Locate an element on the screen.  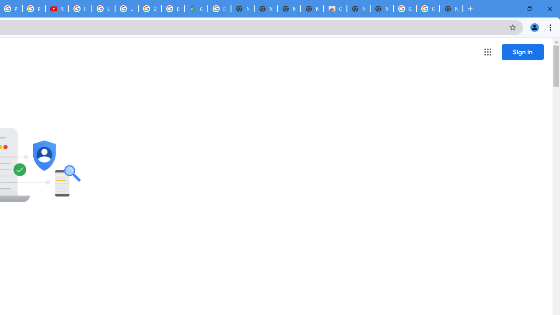
New Tab is located at coordinates (451, 9).